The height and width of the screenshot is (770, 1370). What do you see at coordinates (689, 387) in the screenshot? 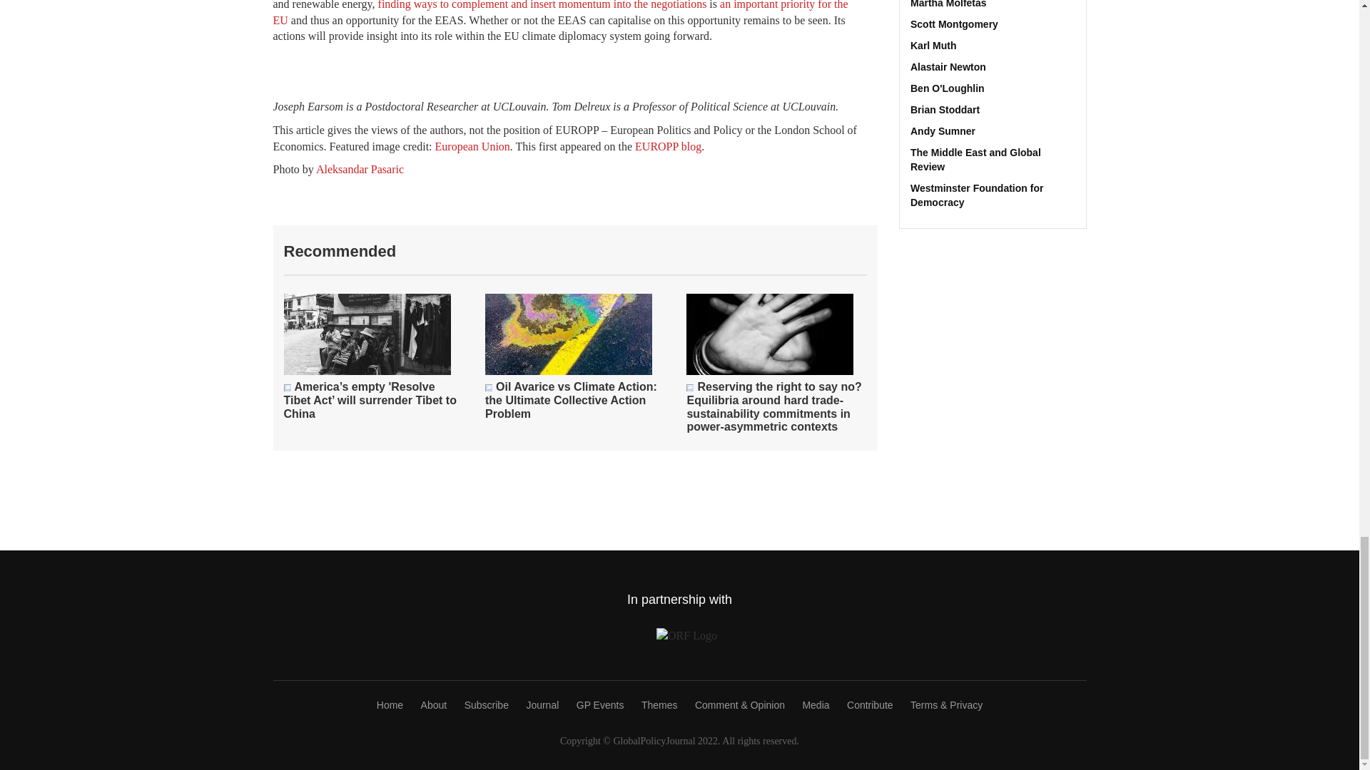
I see `Recycle symbol of three arrows` at bounding box center [689, 387].